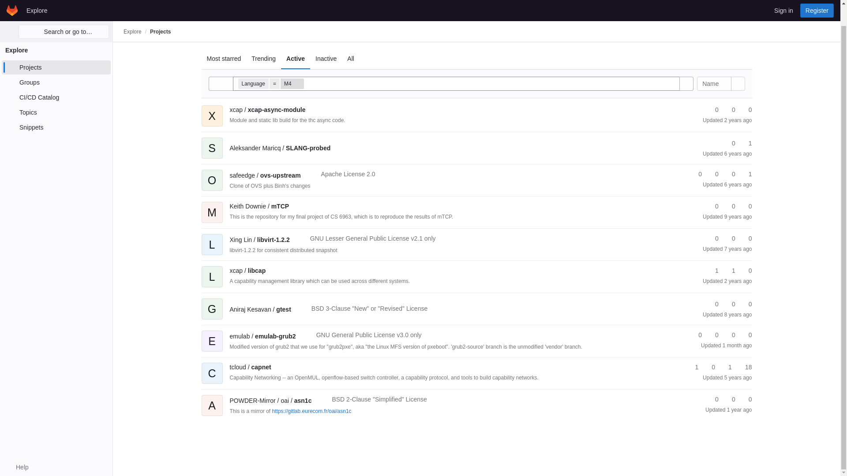 This screenshot has height=476, width=847. Describe the element at coordinates (265, 175) in the screenshot. I see `ovs-upstream` at that location.